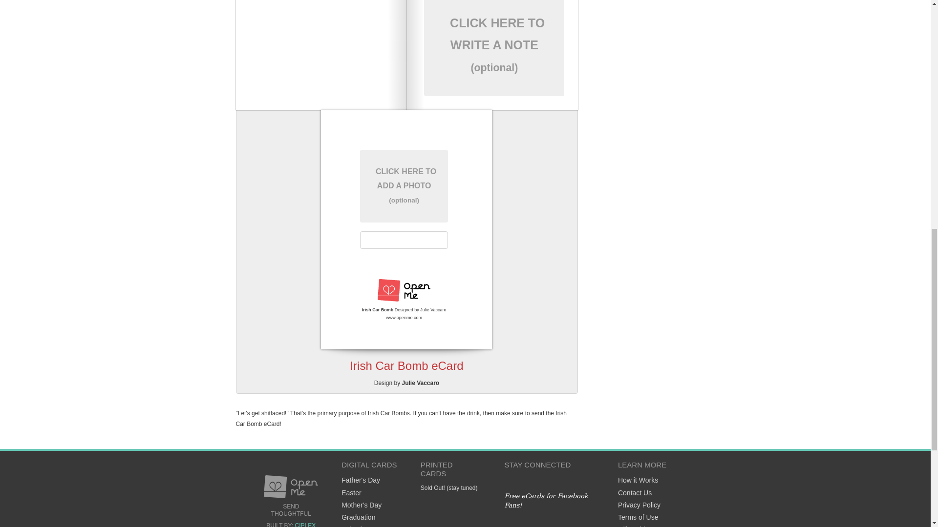 The height and width of the screenshot is (527, 938). I want to click on Follow on Twitter, so click(529, 479).